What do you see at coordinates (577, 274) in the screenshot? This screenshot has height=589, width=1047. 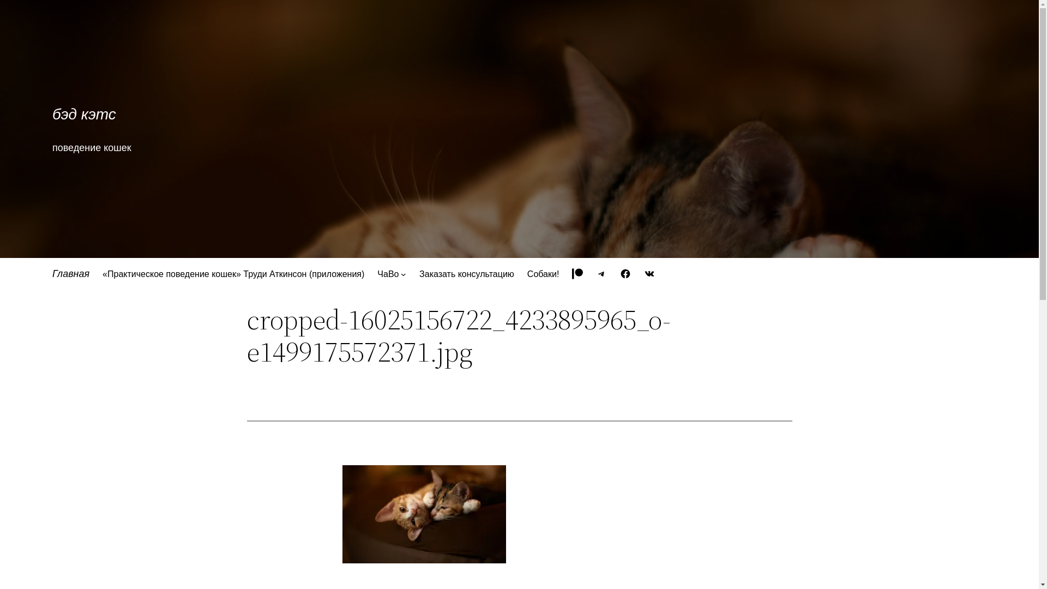 I see `Patreon` at bounding box center [577, 274].